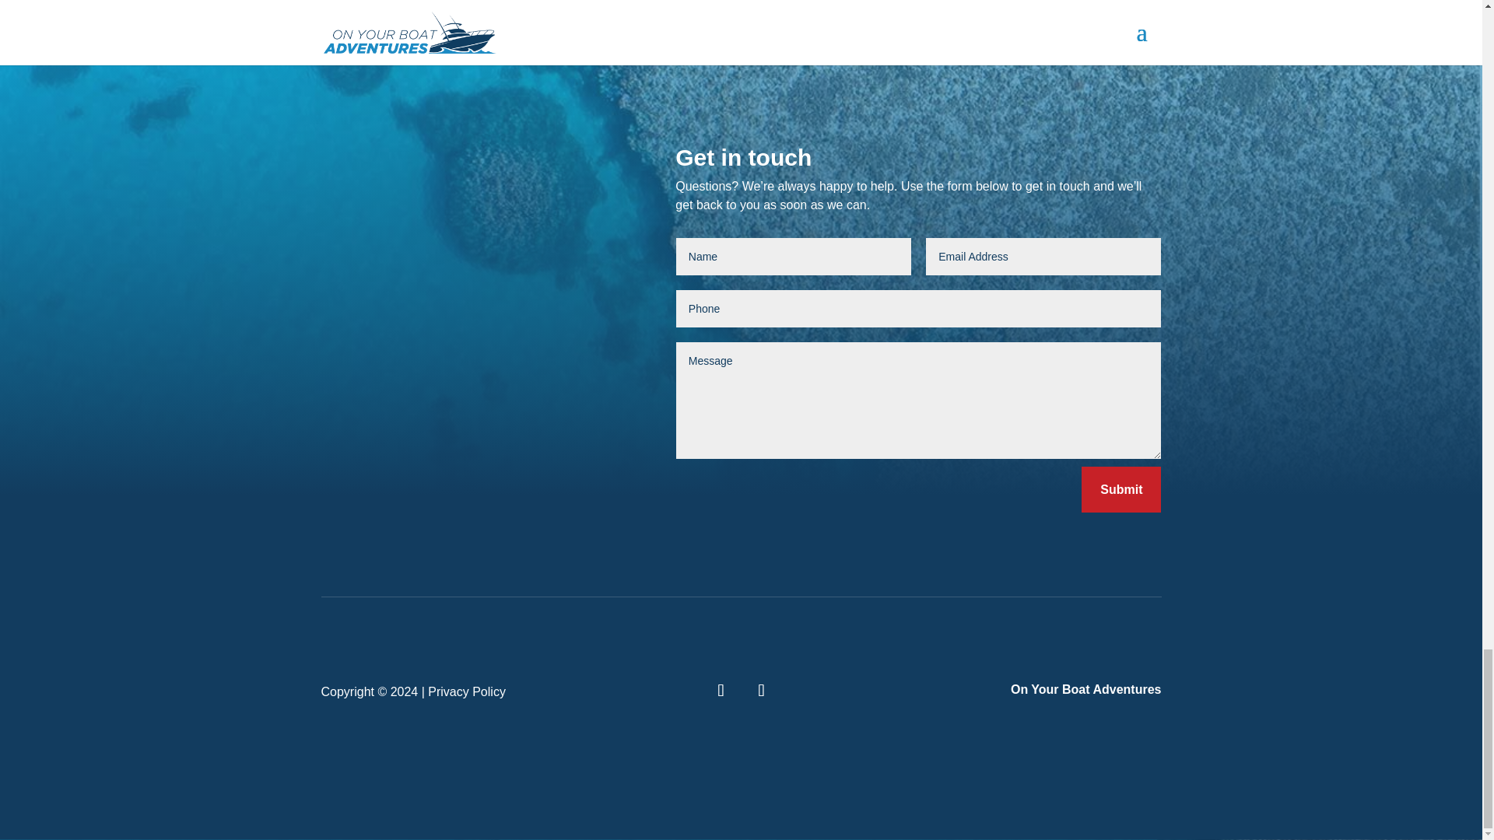 This screenshot has height=840, width=1494. What do you see at coordinates (721, 691) in the screenshot?
I see `Follow on Facebook` at bounding box center [721, 691].